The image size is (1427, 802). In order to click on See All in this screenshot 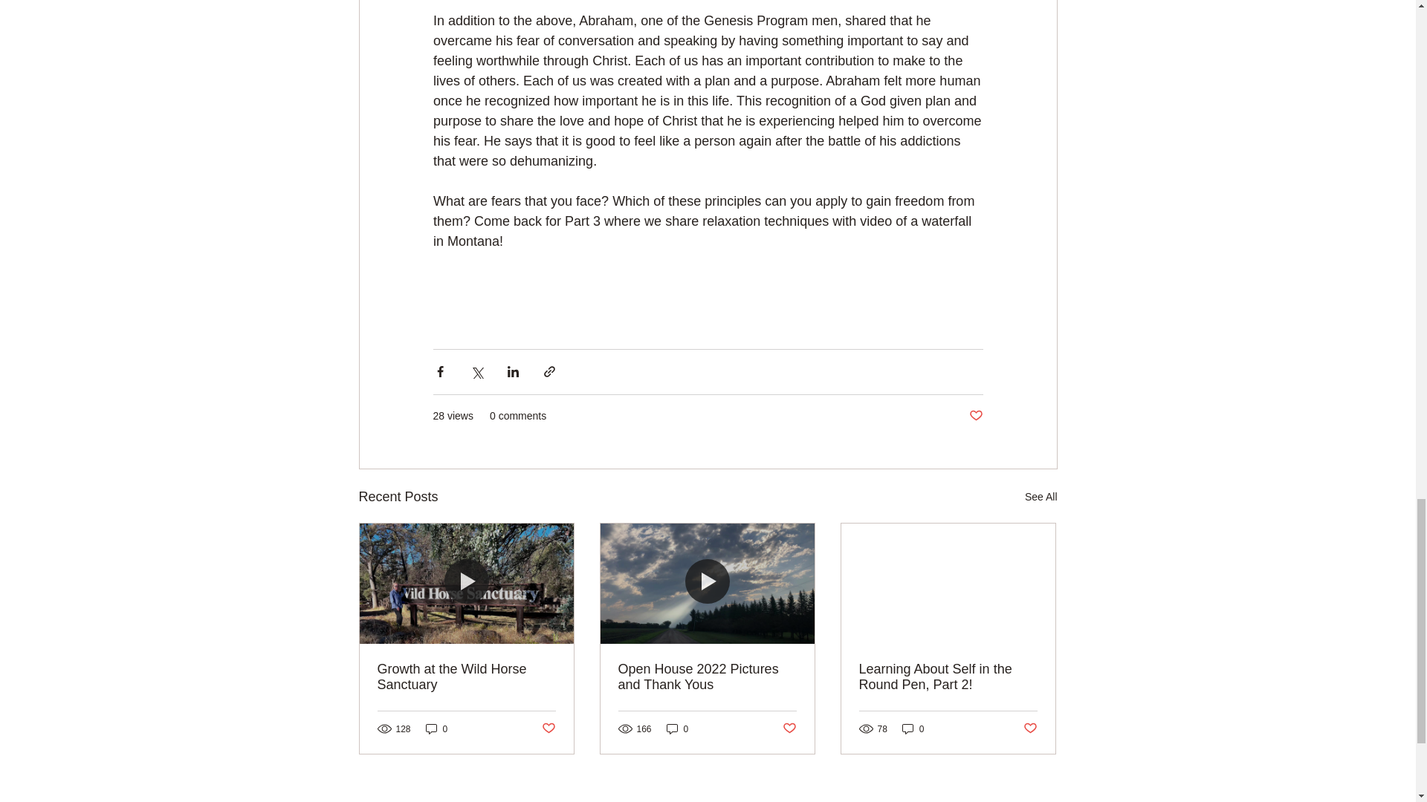, I will do `click(1041, 496)`.